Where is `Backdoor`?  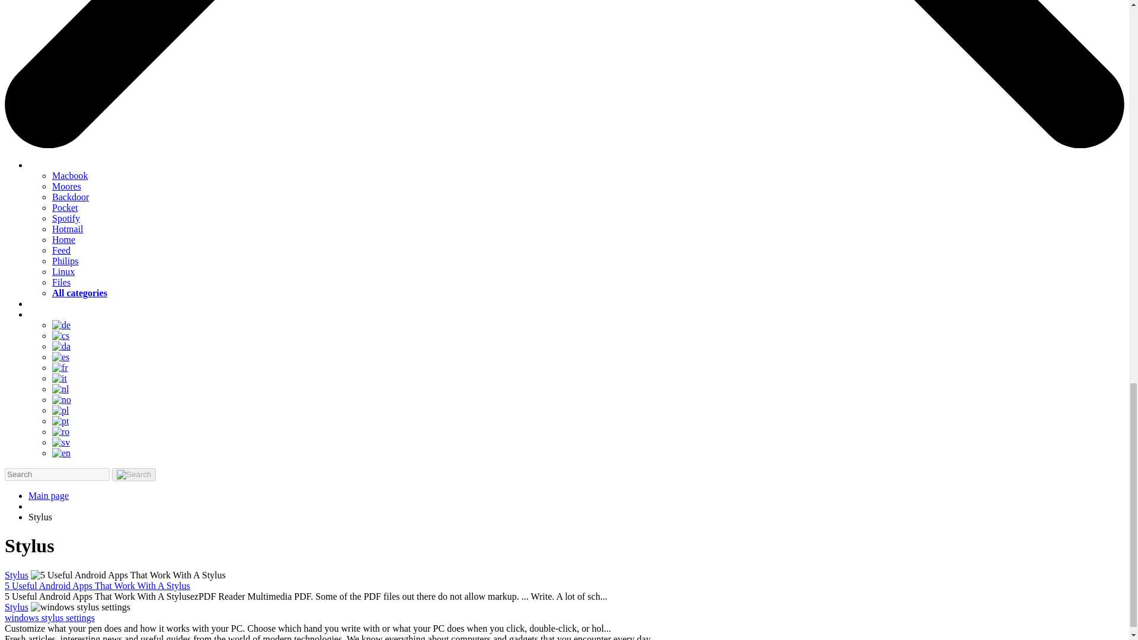
Backdoor is located at coordinates (70, 197).